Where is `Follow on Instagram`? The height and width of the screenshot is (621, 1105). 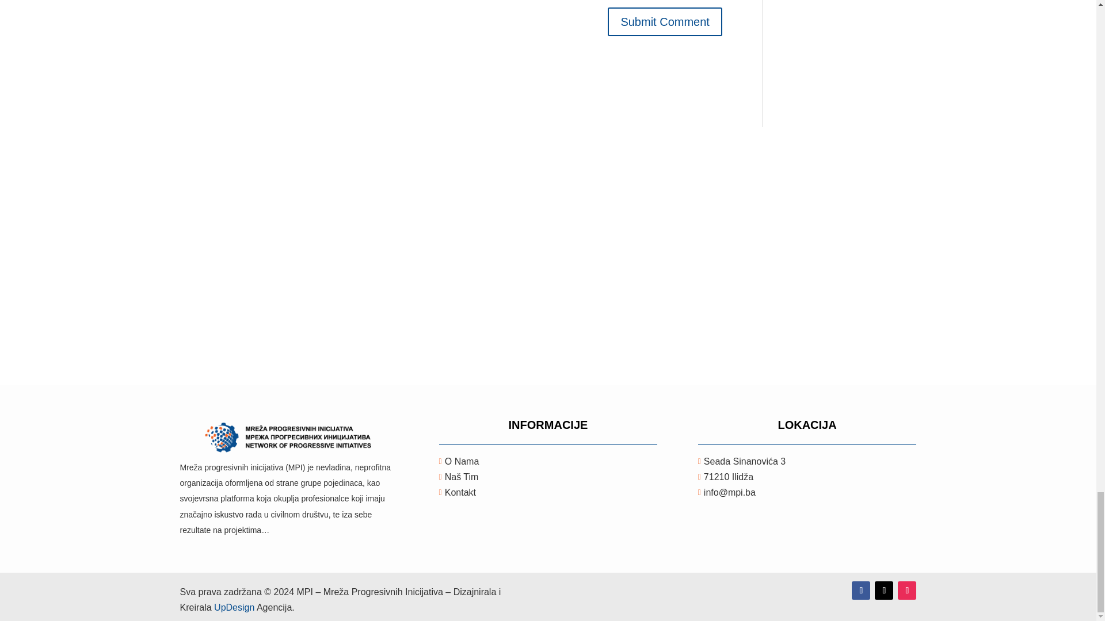 Follow on Instagram is located at coordinates (906, 590).